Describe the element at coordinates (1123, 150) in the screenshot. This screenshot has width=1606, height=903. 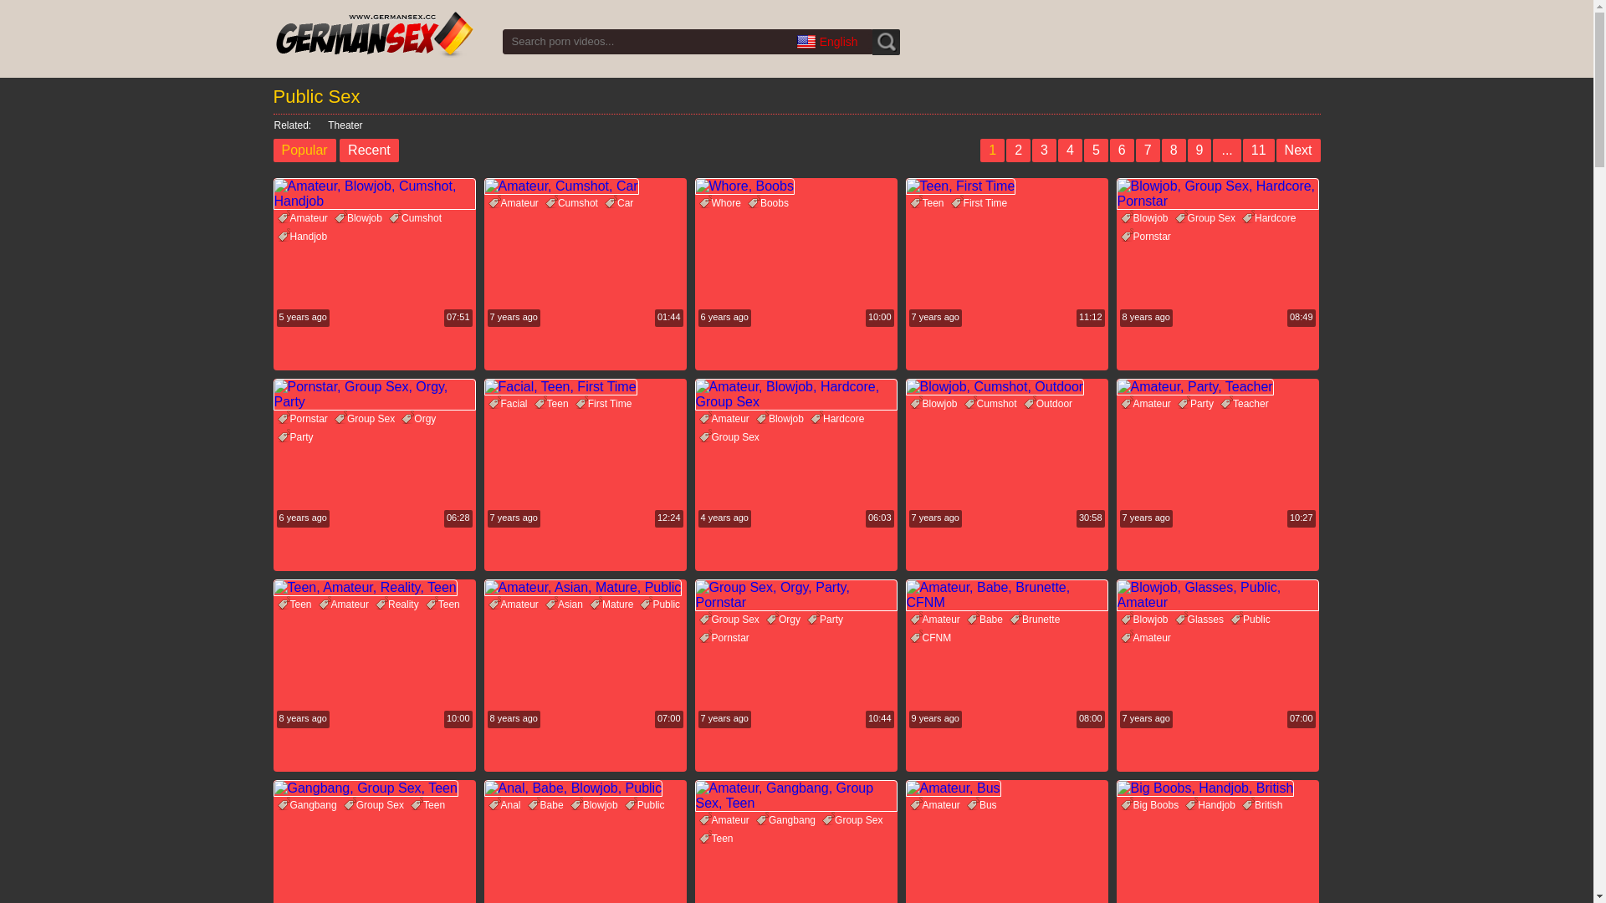
I see `6` at that location.